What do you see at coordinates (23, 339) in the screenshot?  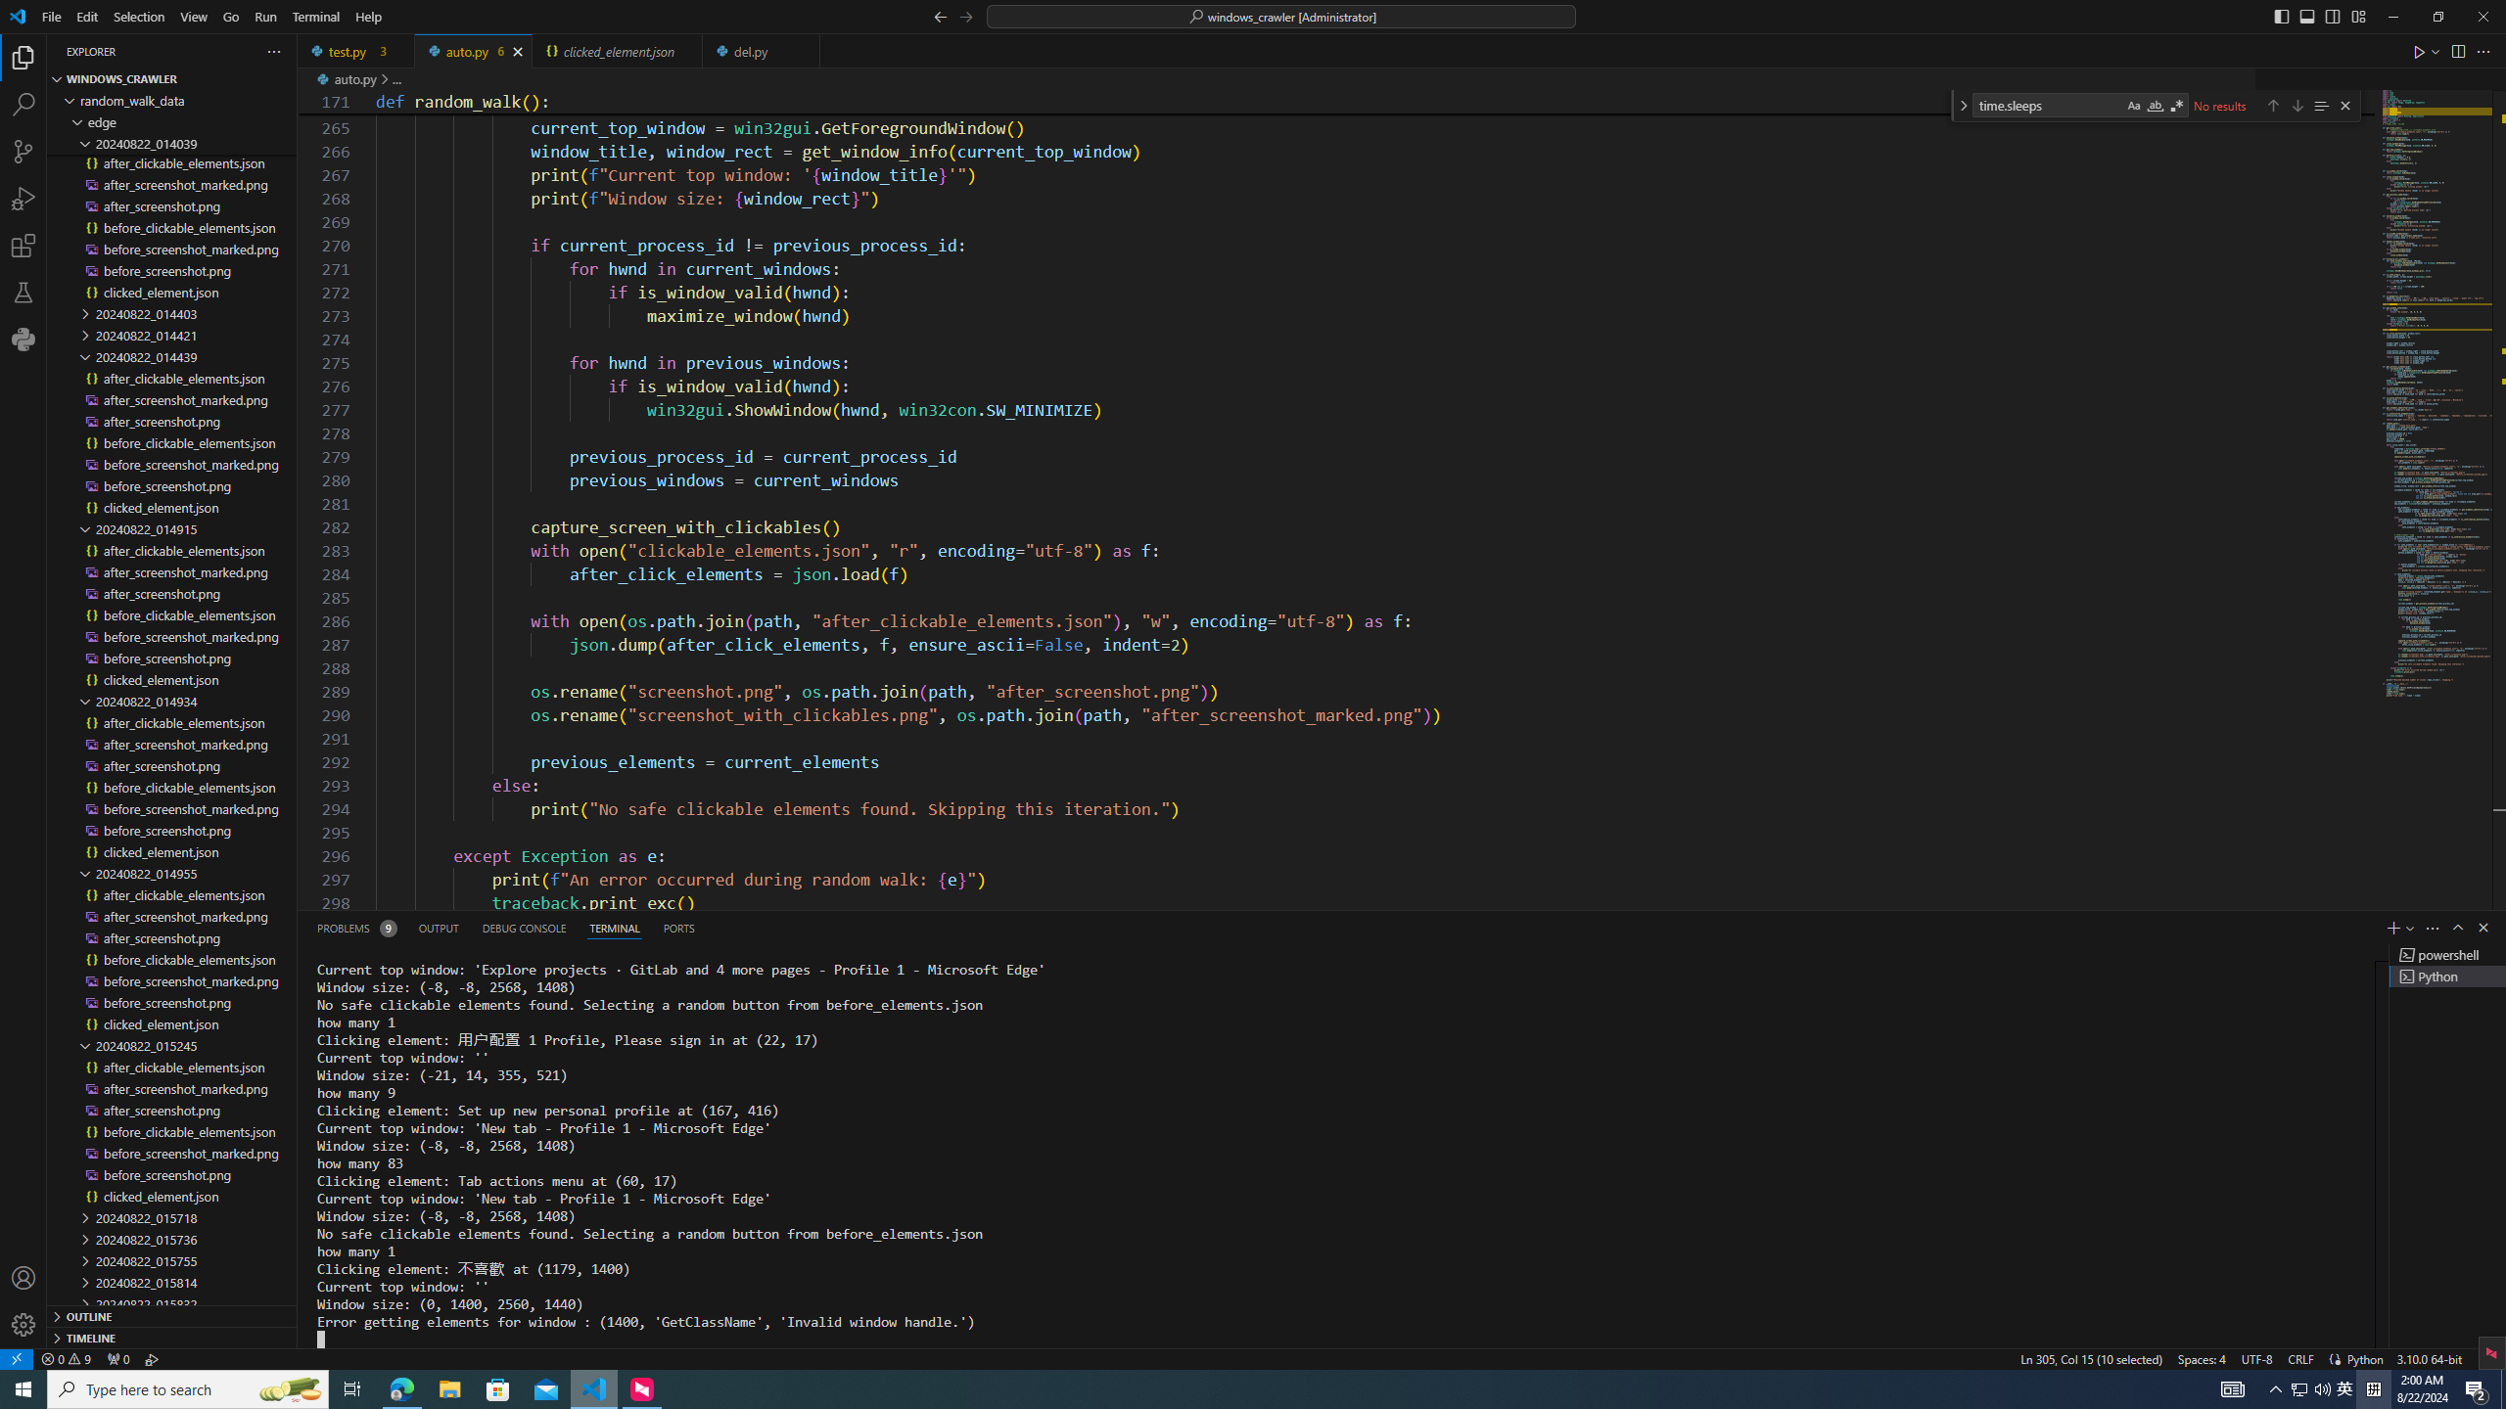 I see `Python` at bounding box center [23, 339].